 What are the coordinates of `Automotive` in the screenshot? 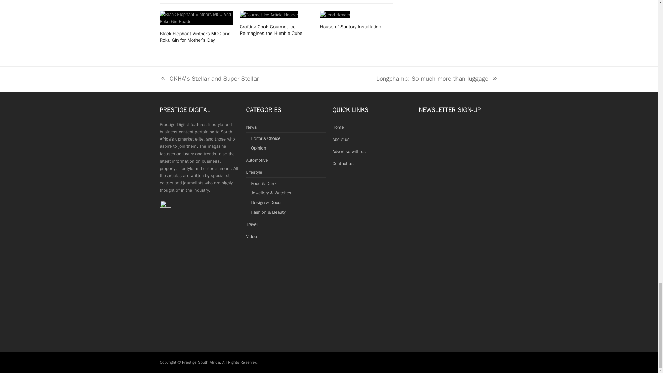 It's located at (269, 15).